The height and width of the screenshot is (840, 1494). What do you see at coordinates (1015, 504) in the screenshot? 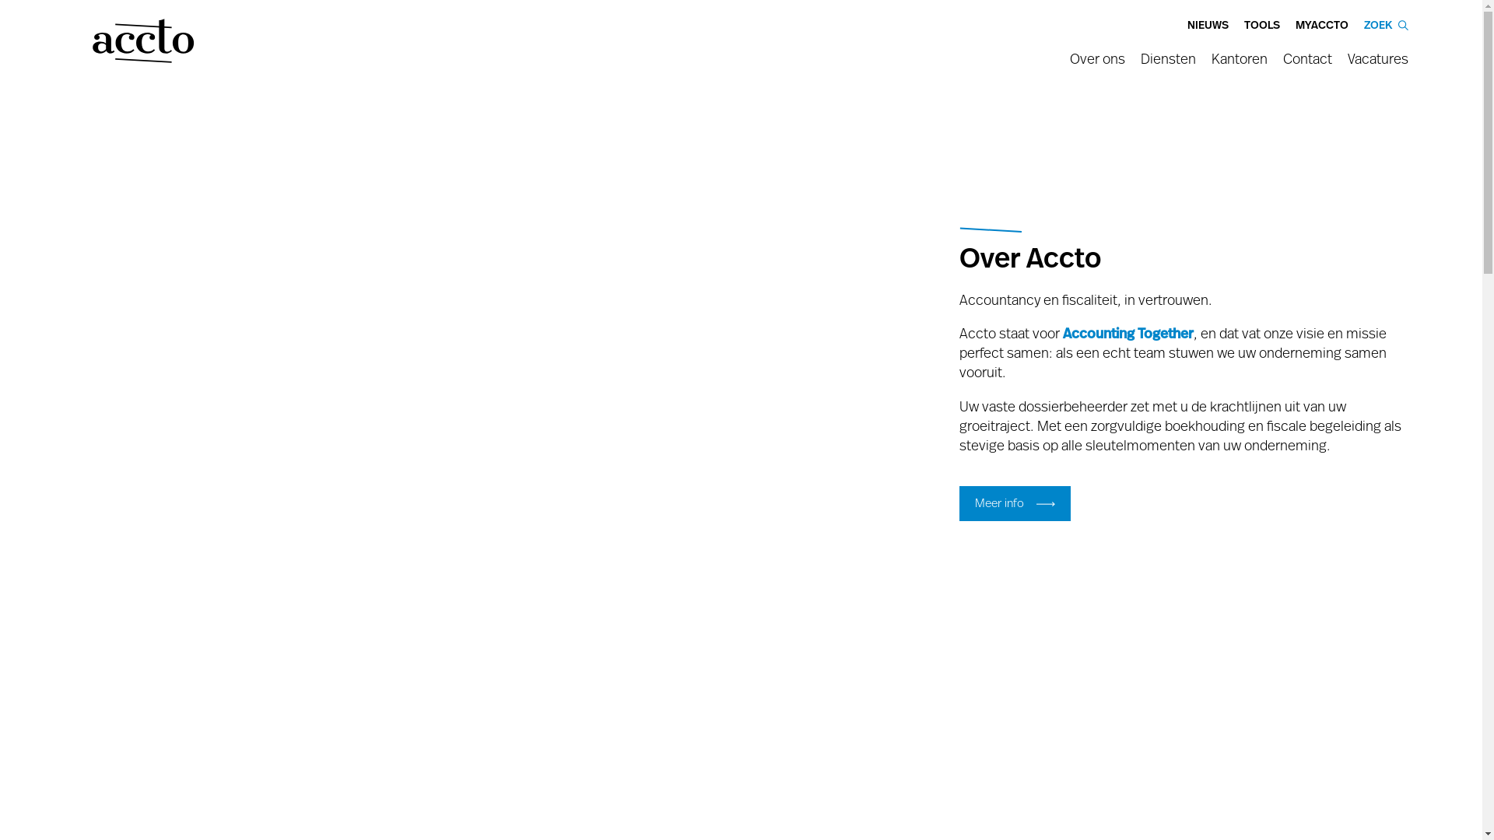
I see `Meer info` at bounding box center [1015, 504].